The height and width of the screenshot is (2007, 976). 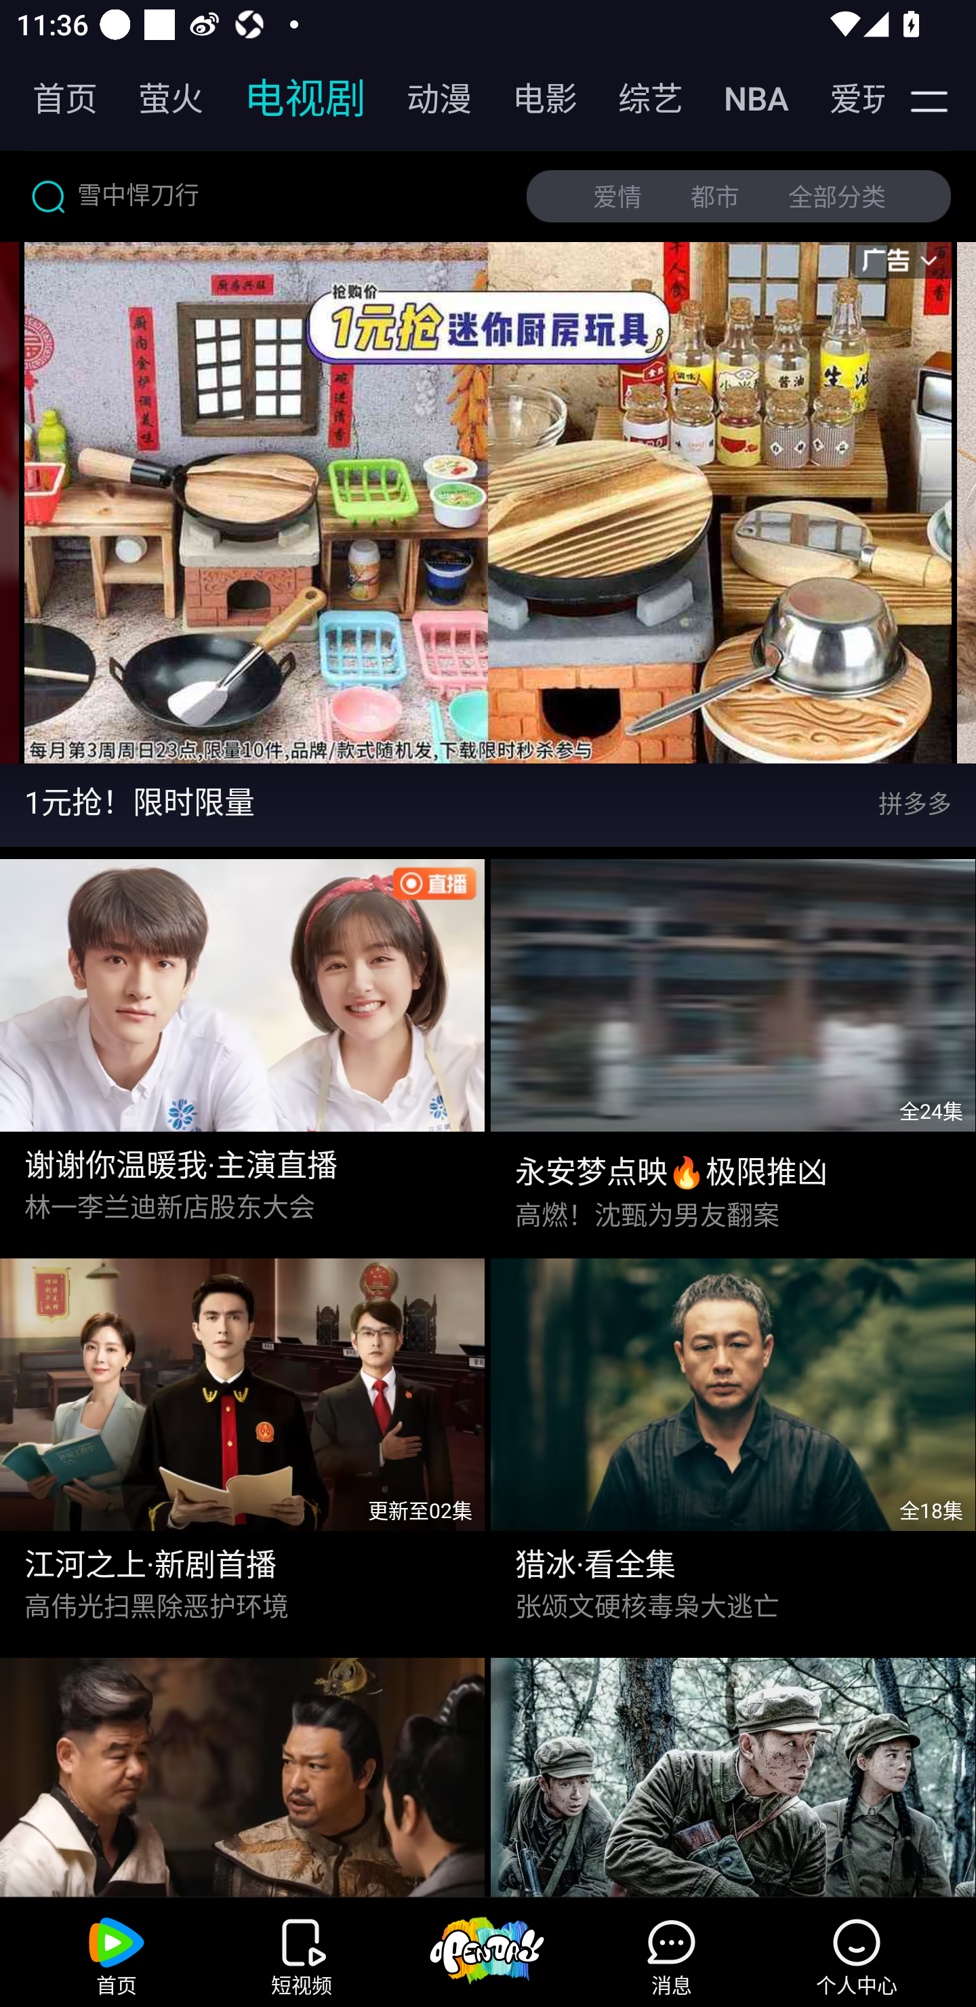 I want to click on 侦察英雄,全32集,链接, so click(x=733, y=1771).